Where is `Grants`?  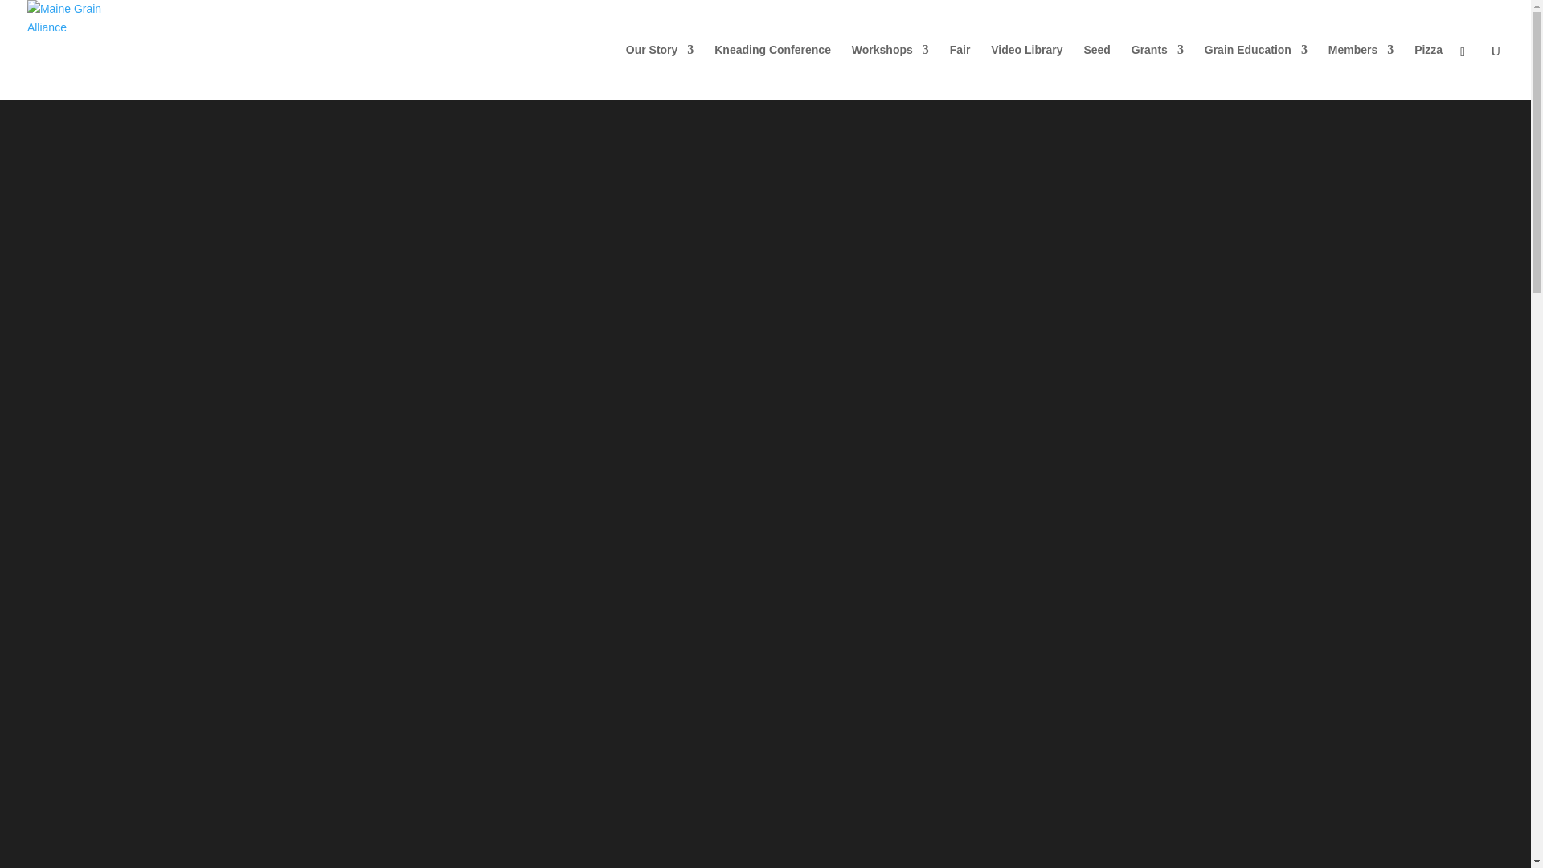 Grants is located at coordinates (1157, 72).